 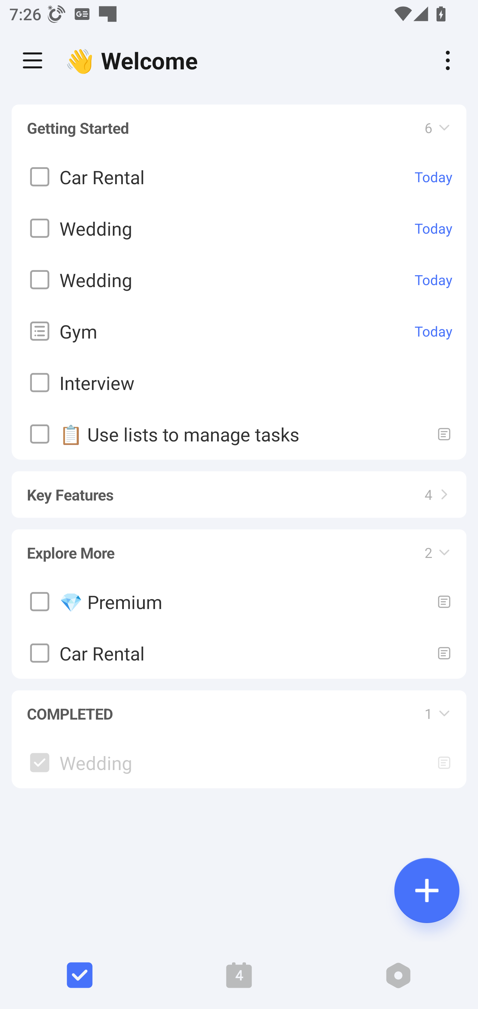 What do you see at coordinates (239, 601) in the screenshot?
I see `💎 Premium` at bounding box center [239, 601].